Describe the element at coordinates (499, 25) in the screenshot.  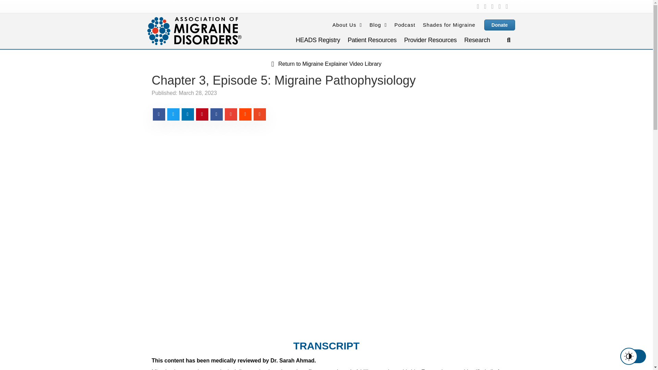
I see `Donate` at that location.